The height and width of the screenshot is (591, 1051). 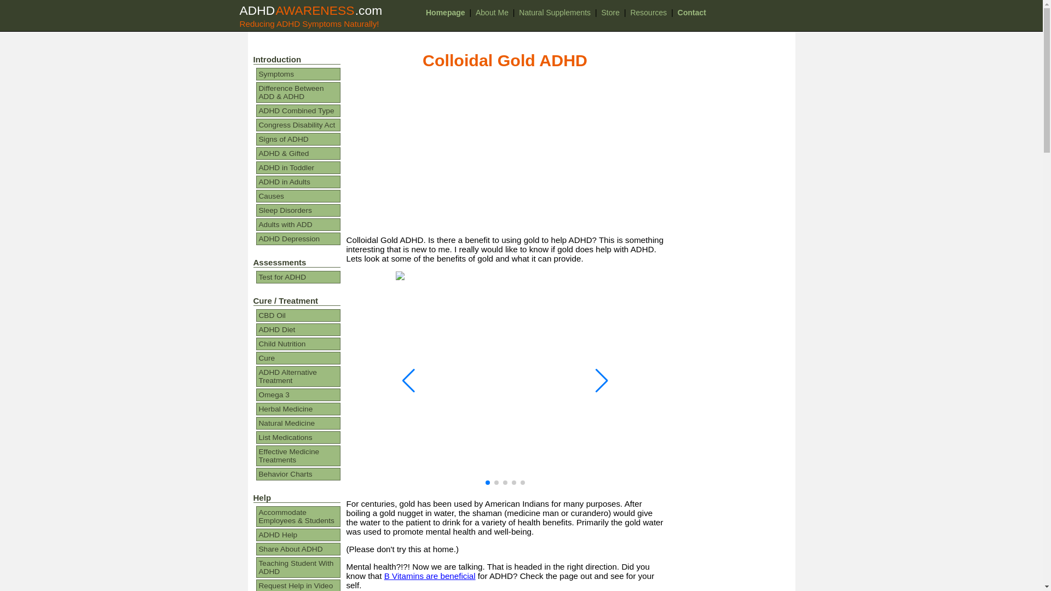 What do you see at coordinates (691, 12) in the screenshot?
I see `Contact` at bounding box center [691, 12].